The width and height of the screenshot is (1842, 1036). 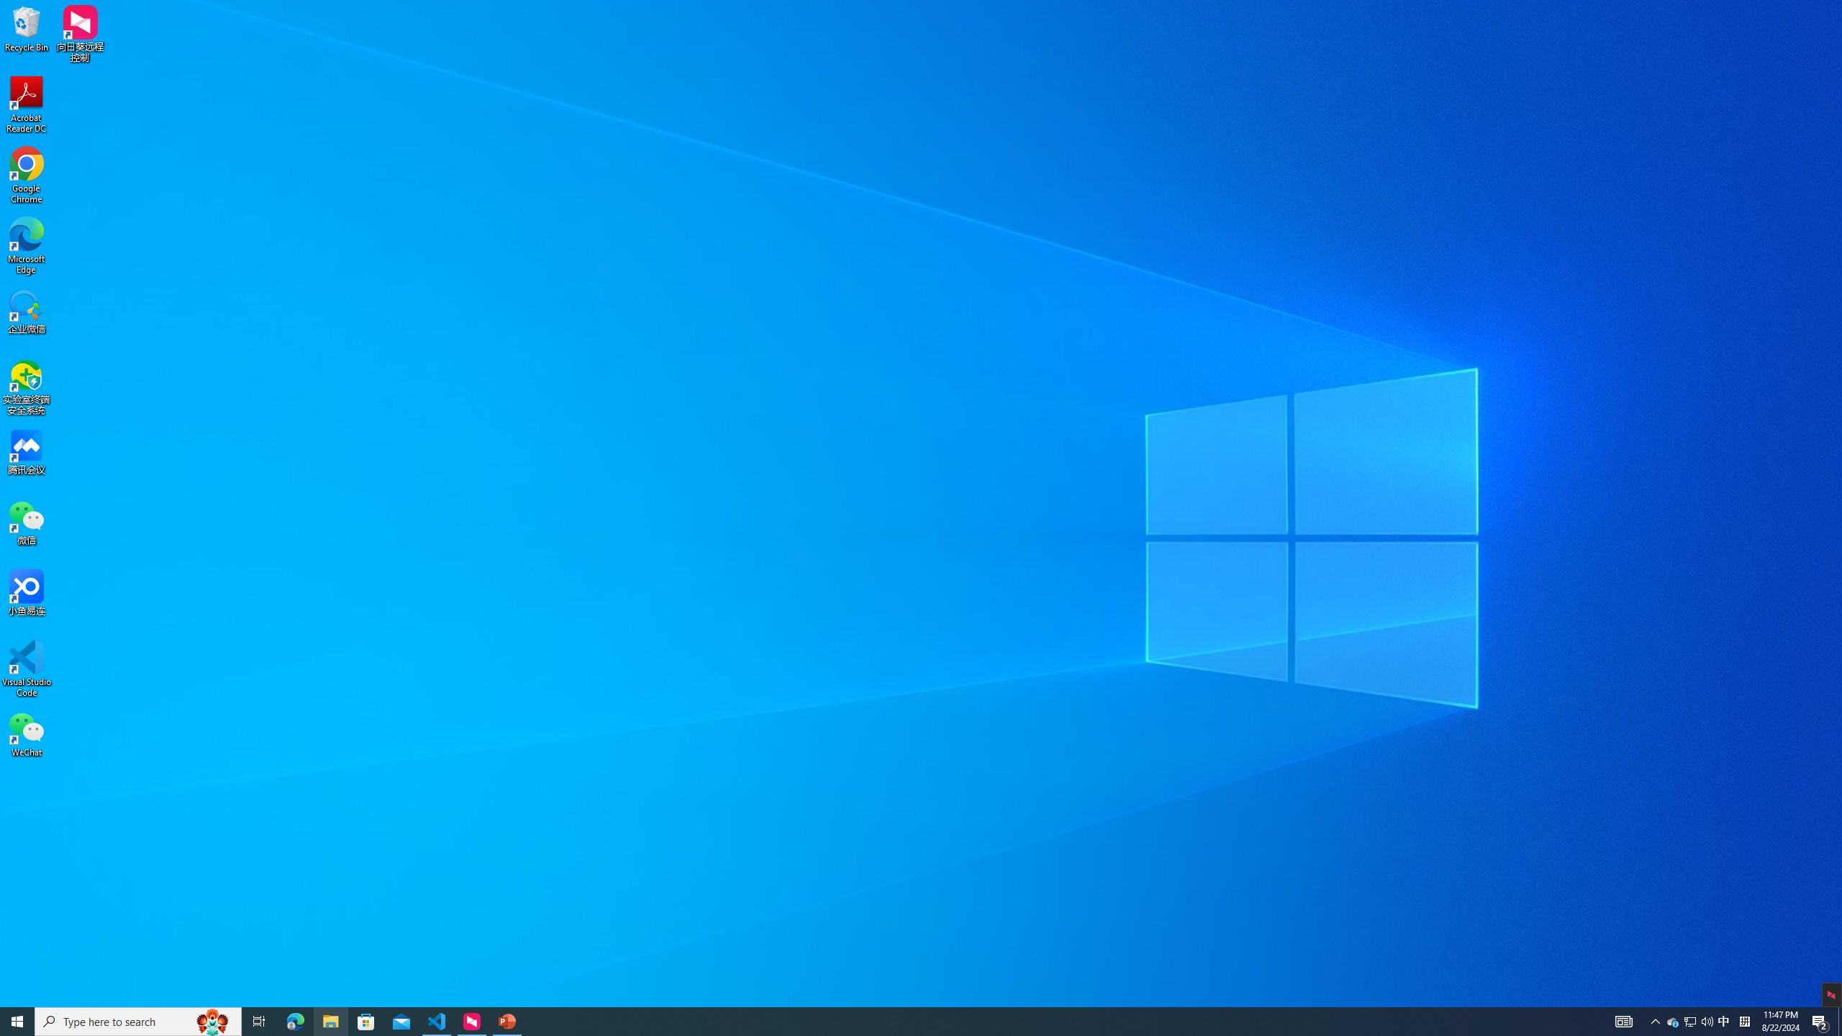 I want to click on Recommended Design: Animation, so click(x=1730, y=206).